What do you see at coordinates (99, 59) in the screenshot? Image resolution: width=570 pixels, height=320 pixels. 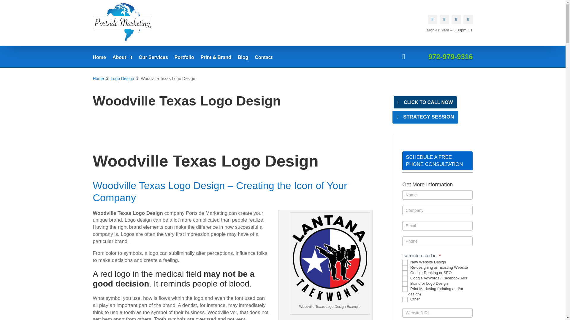 I see `Home` at bounding box center [99, 59].